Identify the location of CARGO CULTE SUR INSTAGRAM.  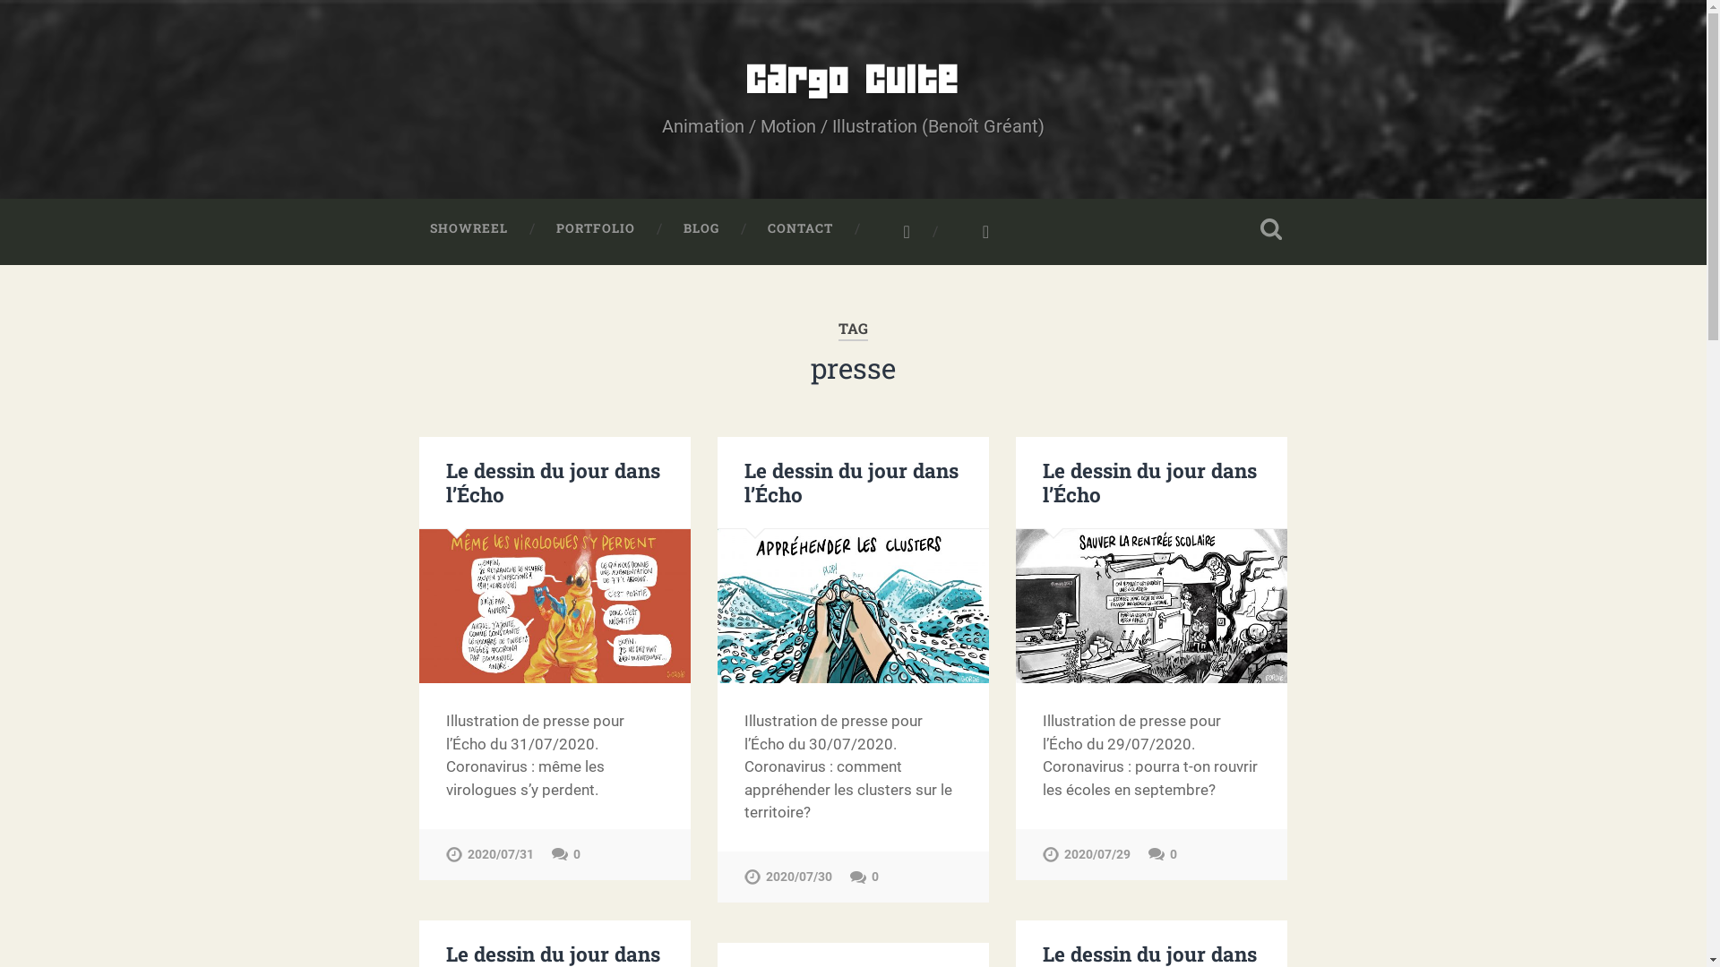
(896, 232).